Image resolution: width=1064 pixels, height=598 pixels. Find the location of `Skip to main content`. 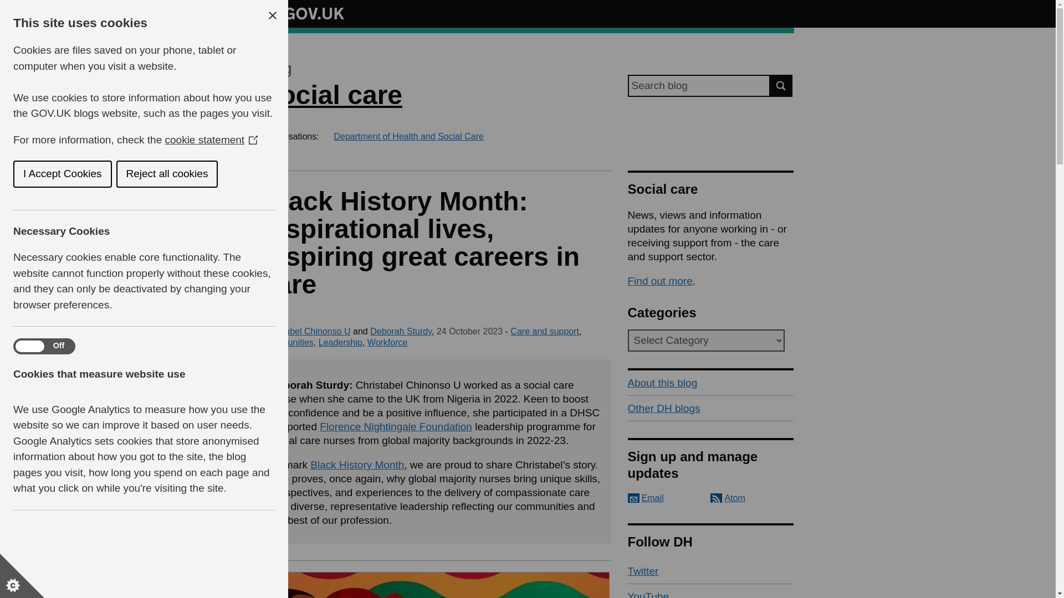

Skip to main content is located at coordinates (8, 6).